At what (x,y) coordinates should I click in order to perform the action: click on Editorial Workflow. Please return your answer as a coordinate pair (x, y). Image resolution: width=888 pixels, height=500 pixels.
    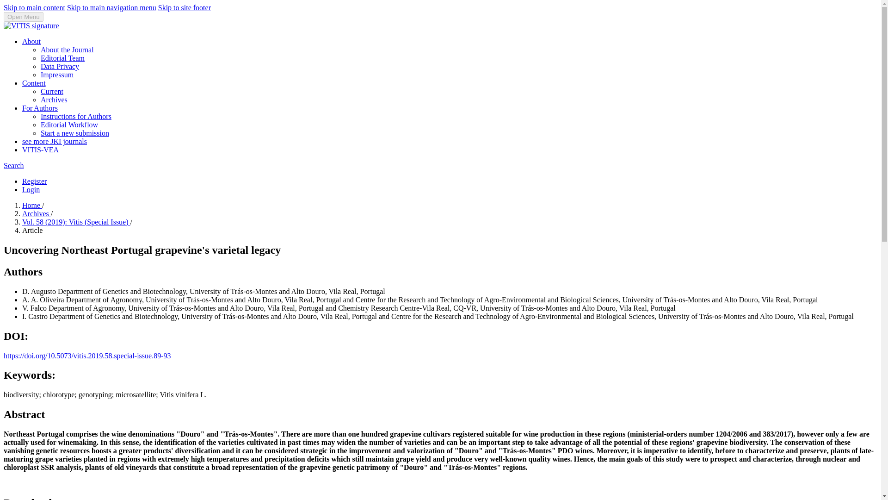
    Looking at the image, I should click on (69, 125).